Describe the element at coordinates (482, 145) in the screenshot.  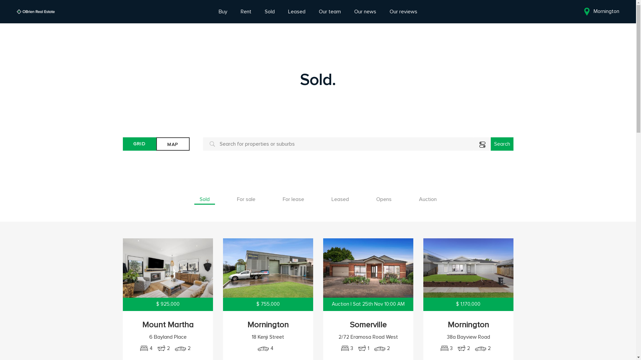
I see `View More Options` at that location.